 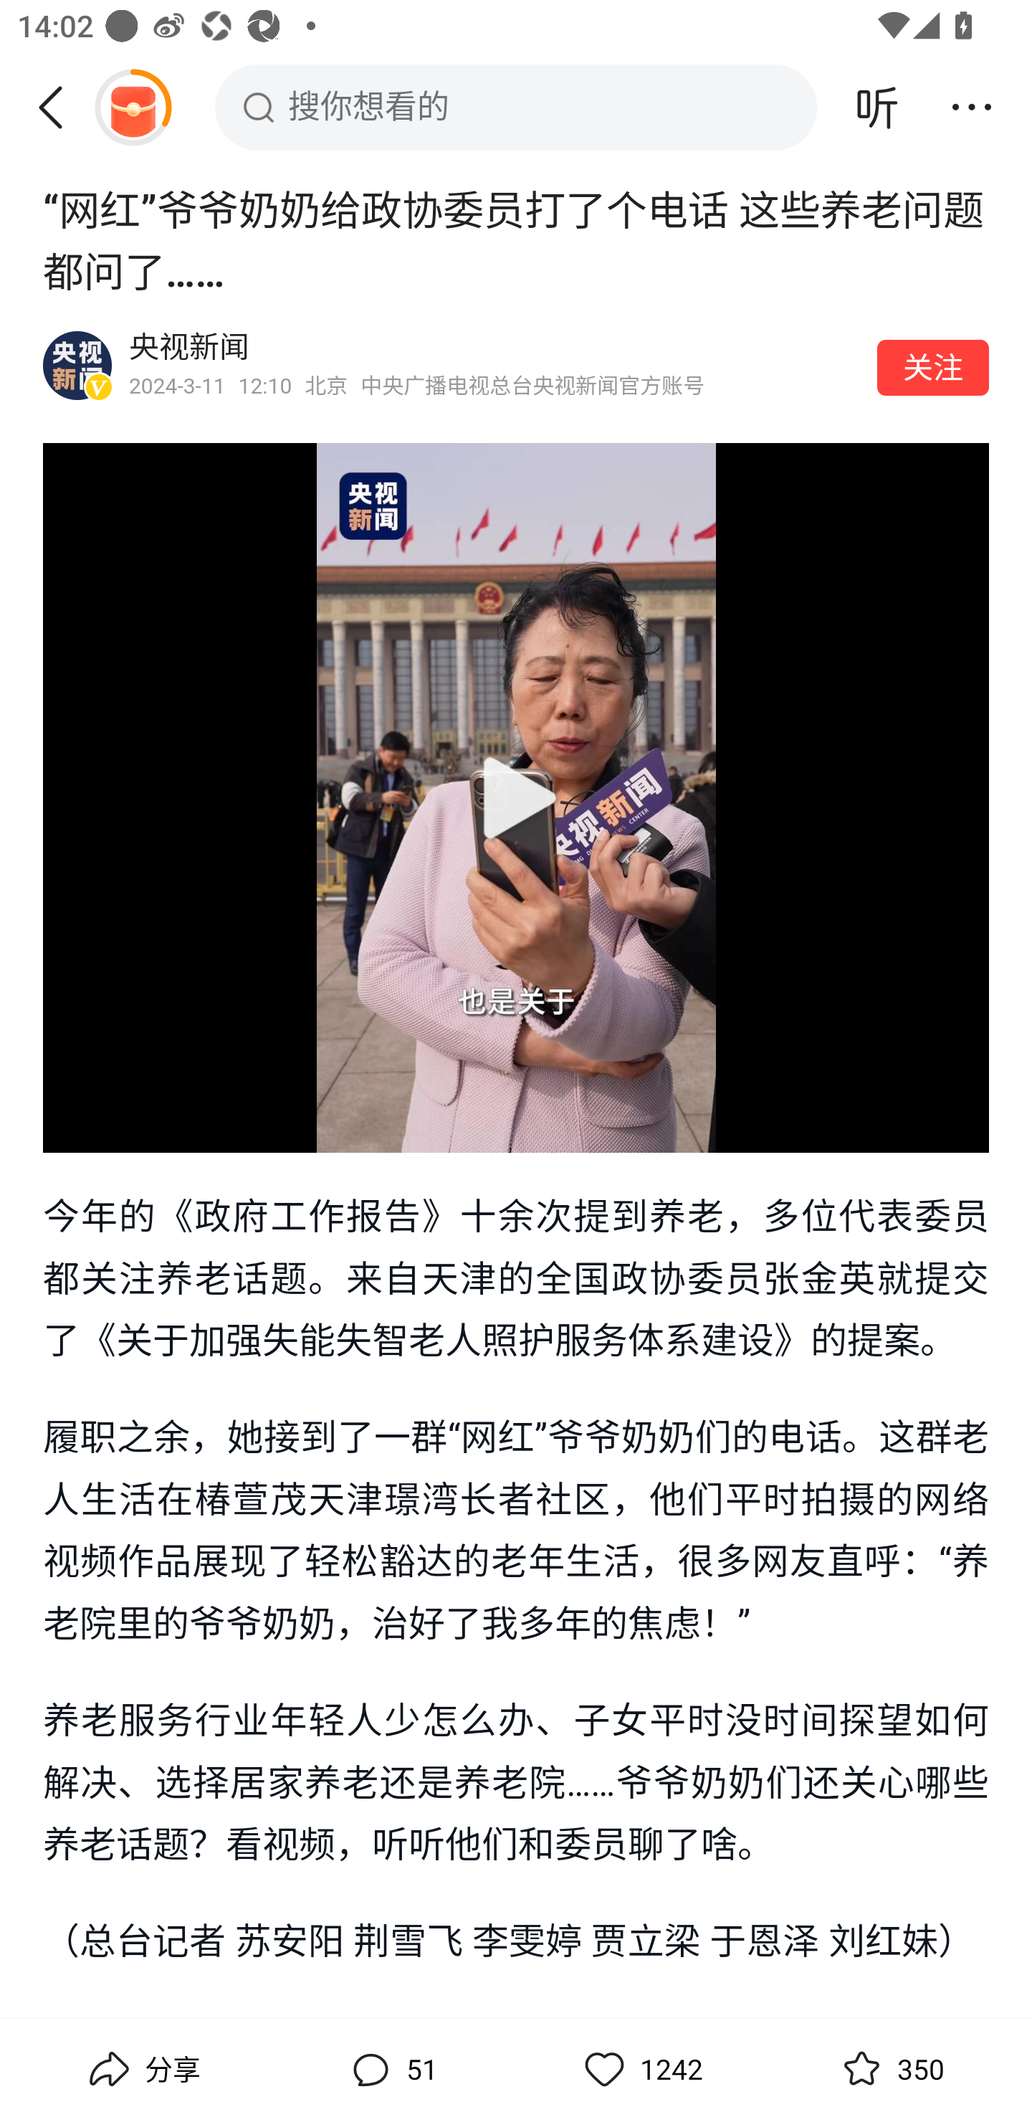 I want to click on 播放视频, so click(x=516, y=797).